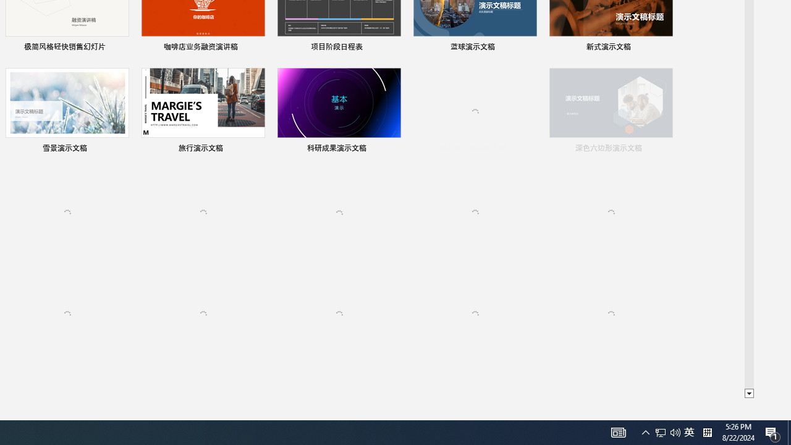  Describe the element at coordinates (665, 352) in the screenshot. I see `Pin to list` at that location.